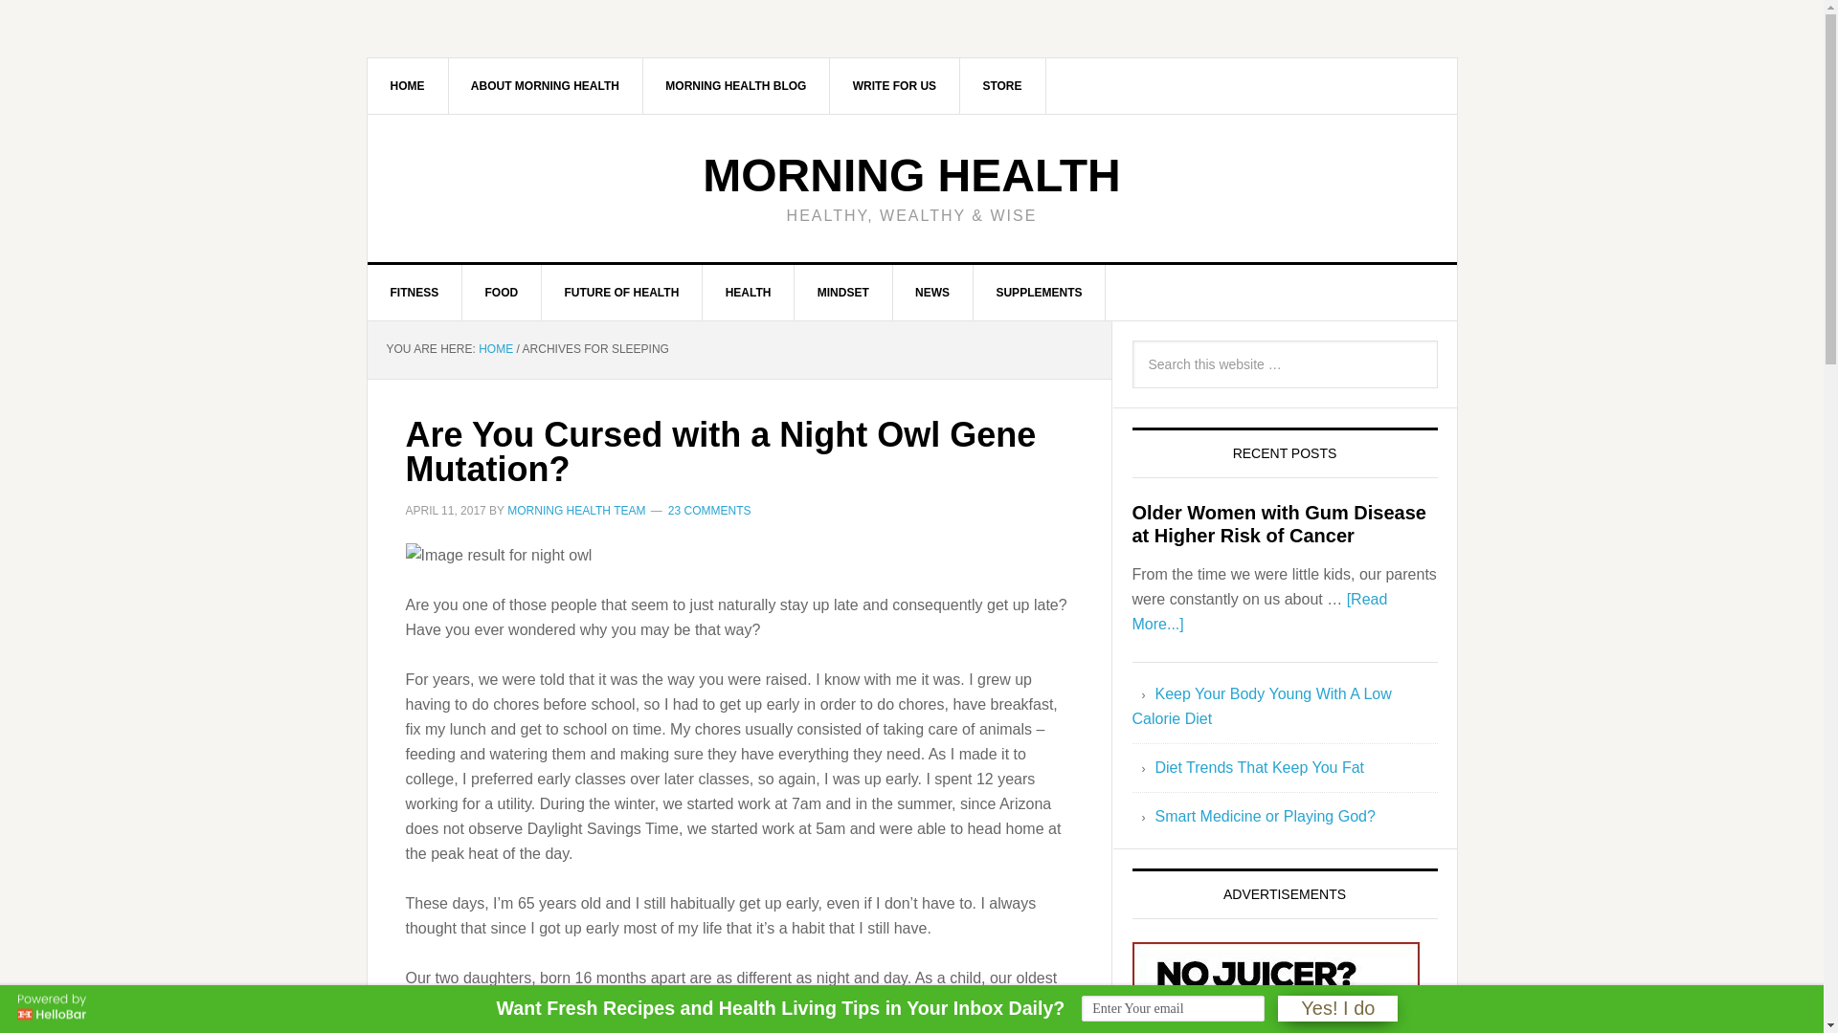 The width and height of the screenshot is (1838, 1033). Describe the element at coordinates (735, 85) in the screenshot. I see `MORNING HEALTH BLOG` at that location.